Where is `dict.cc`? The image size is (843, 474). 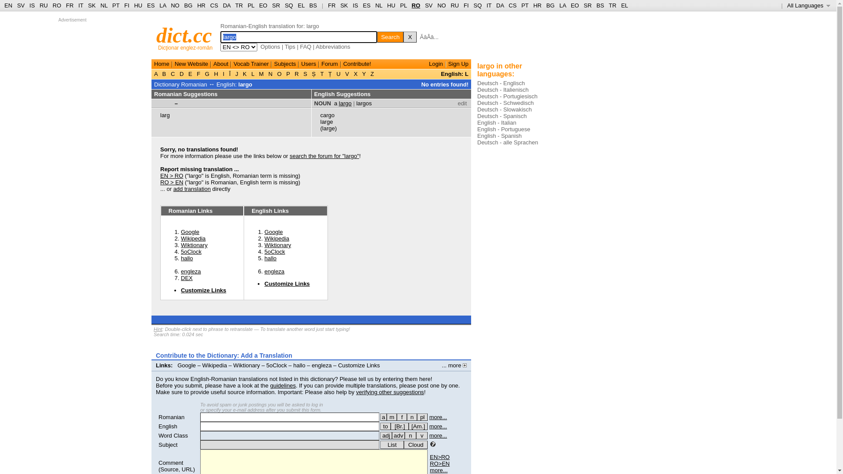 dict.cc is located at coordinates (184, 35).